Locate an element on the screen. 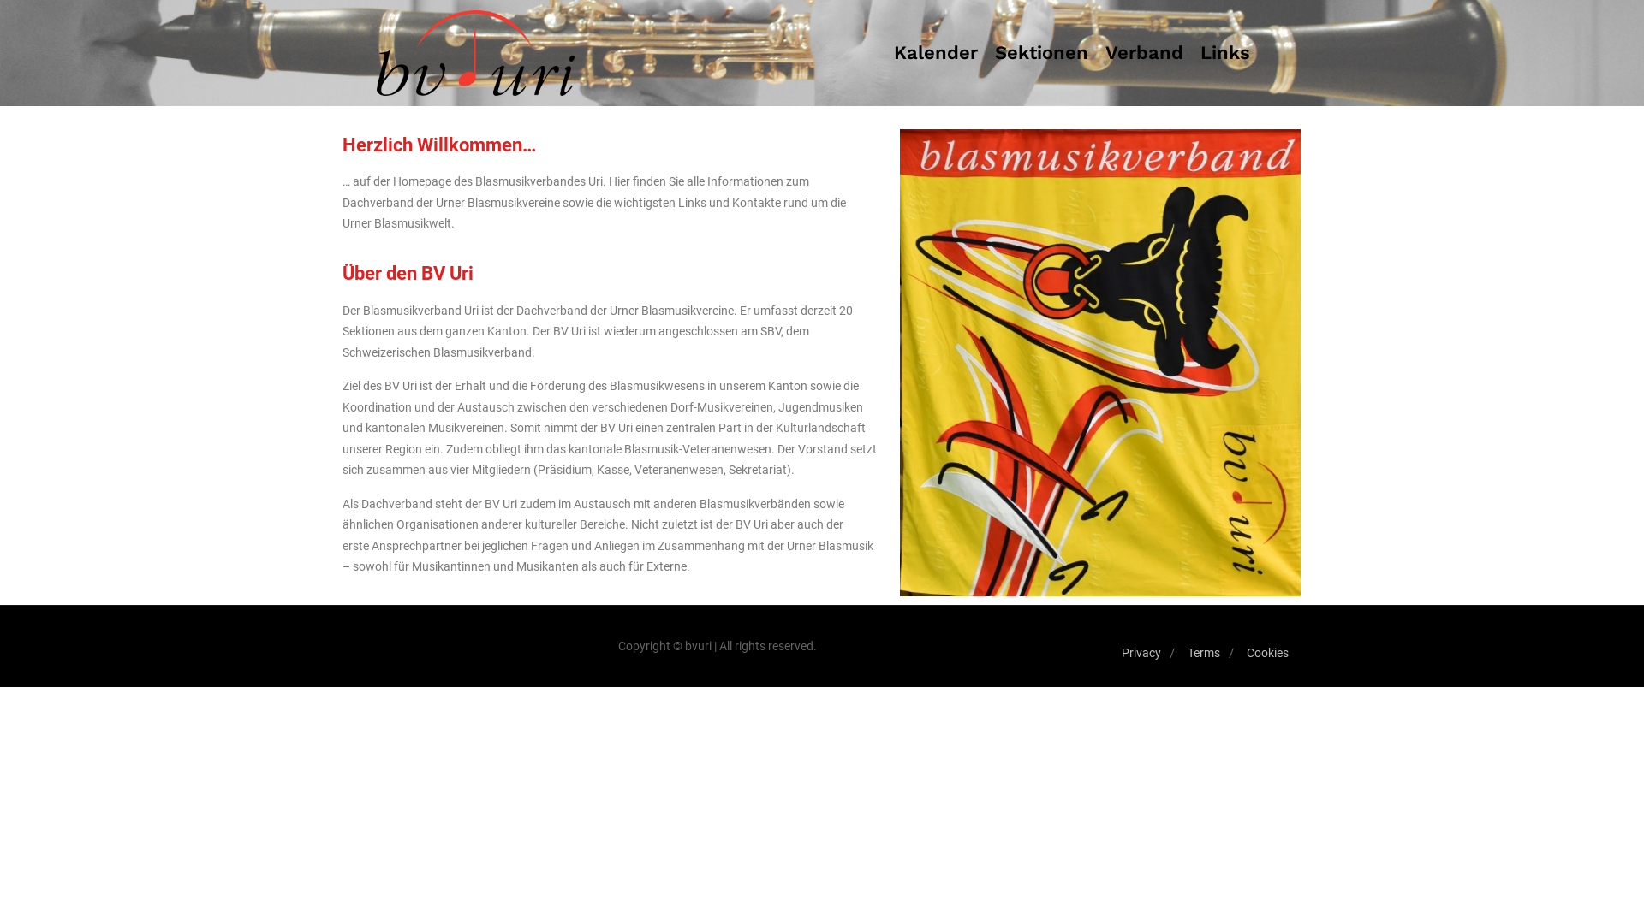 This screenshot has width=1644, height=924. Cookies is located at coordinates (1267, 653).